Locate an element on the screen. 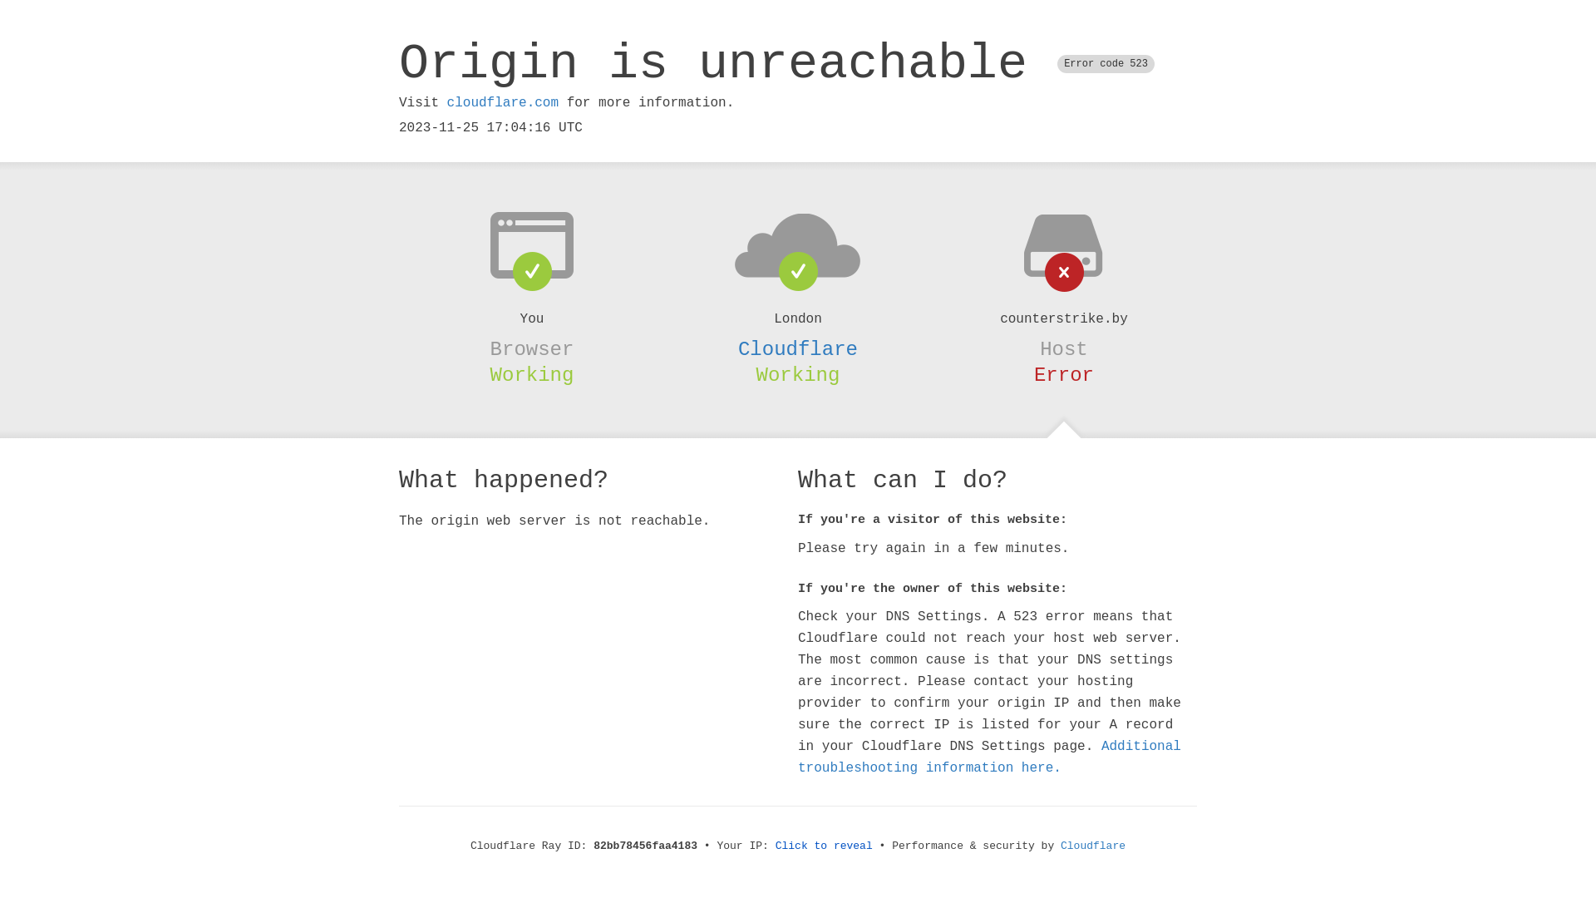 This screenshot has width=1596, height=898. Cloudflare is located at coordinates (1093, 846).